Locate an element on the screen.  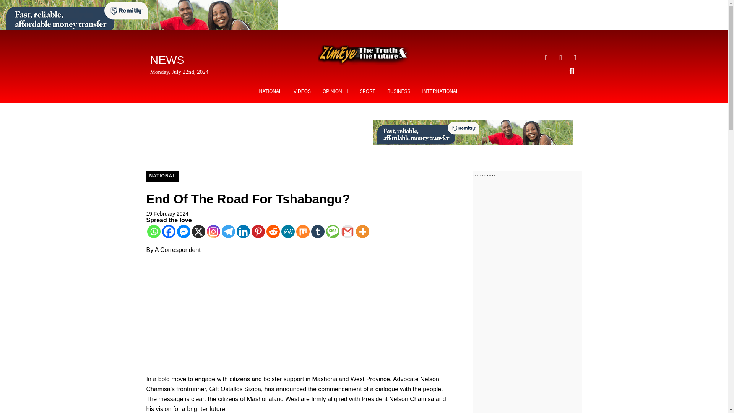
Instagram is located at coordinates (213, 231).